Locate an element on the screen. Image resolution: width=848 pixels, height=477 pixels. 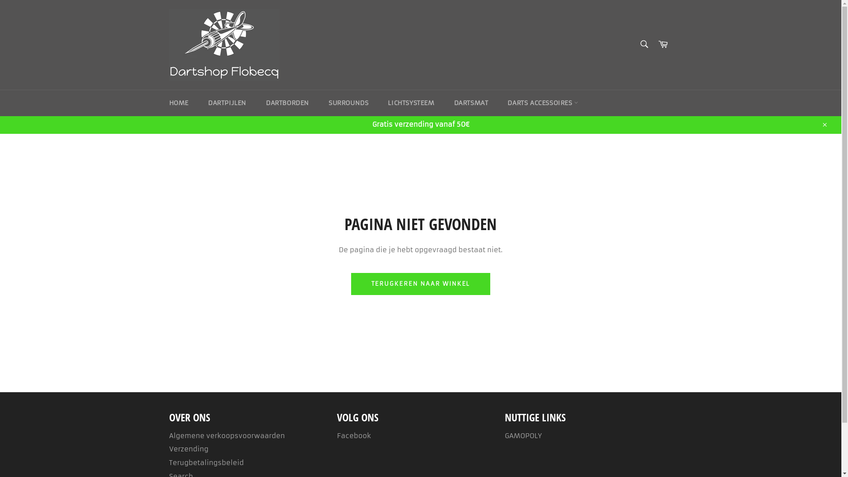
Sluiten is located at coordinates (824, 125).